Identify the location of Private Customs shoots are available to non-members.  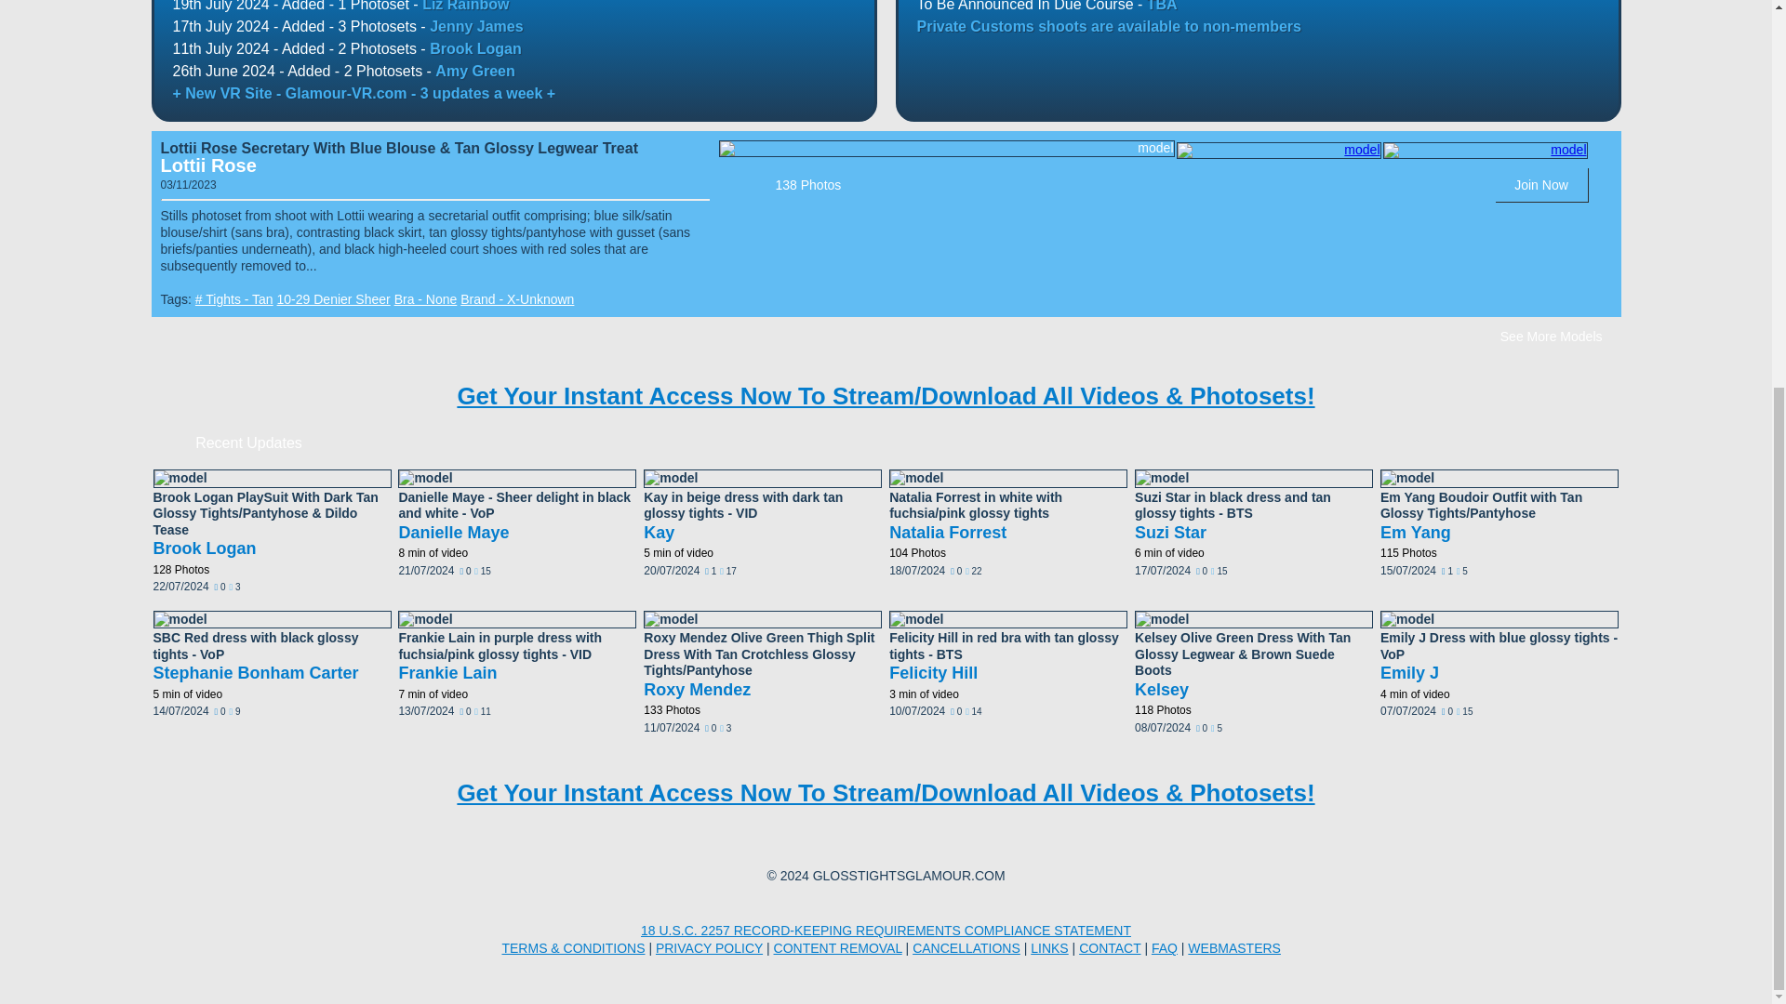
(1109, 26).